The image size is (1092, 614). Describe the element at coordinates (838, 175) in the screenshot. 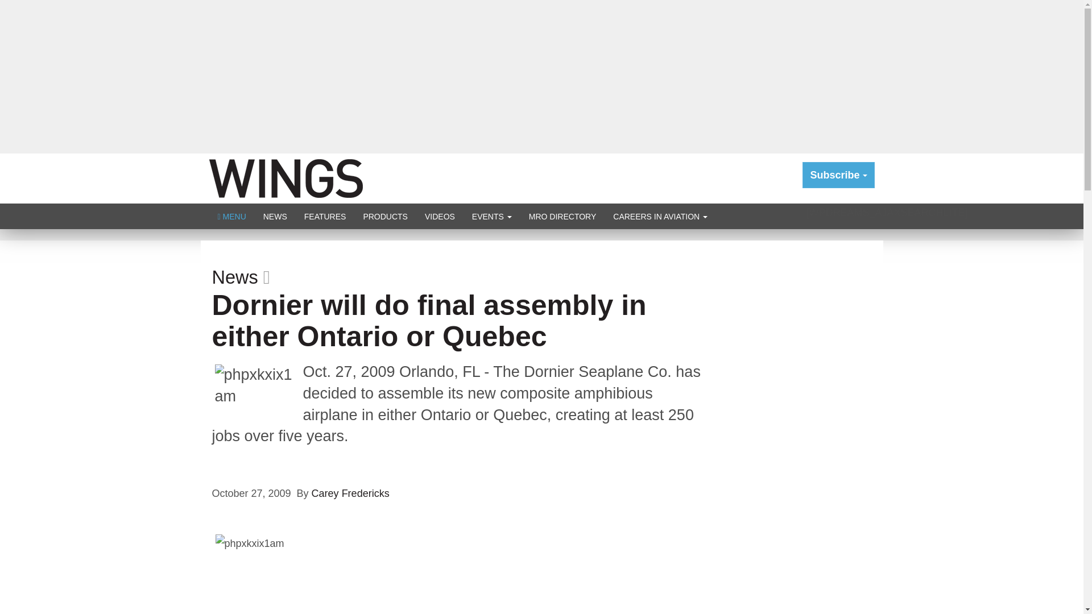

I see `Subscribe` at that location.